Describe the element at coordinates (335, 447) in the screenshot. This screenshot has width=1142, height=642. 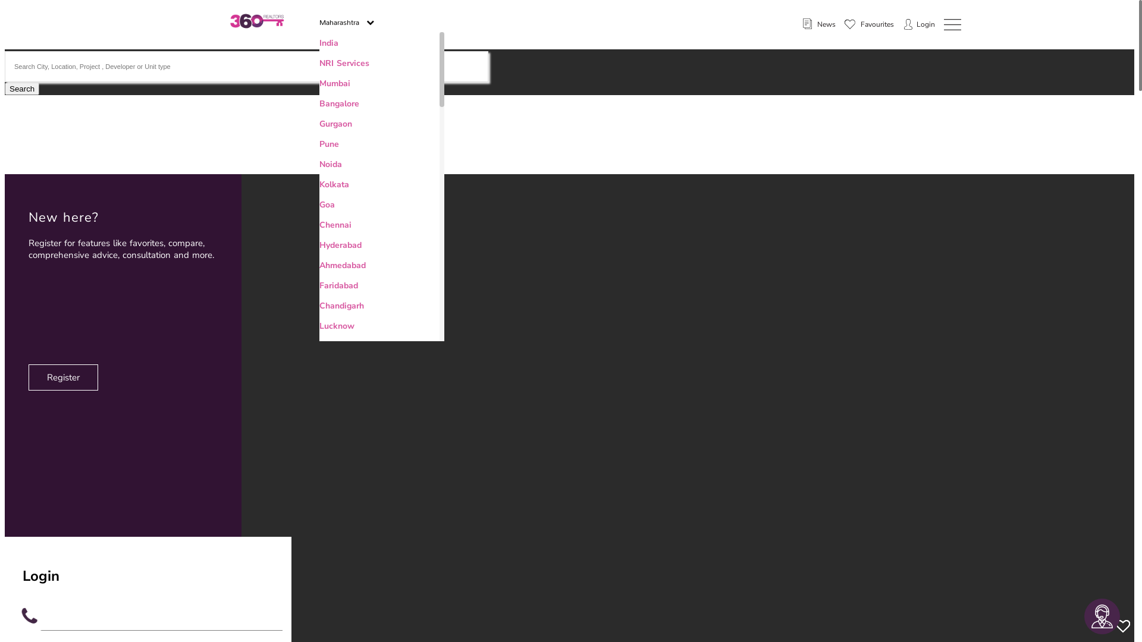
I see `Bhiwadi` at that location.